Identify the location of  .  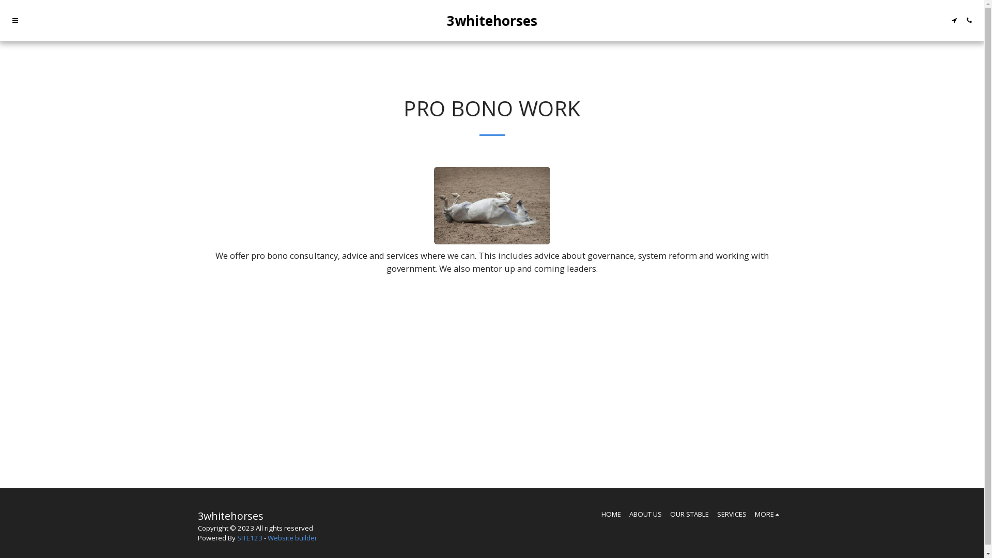
(954, 21).